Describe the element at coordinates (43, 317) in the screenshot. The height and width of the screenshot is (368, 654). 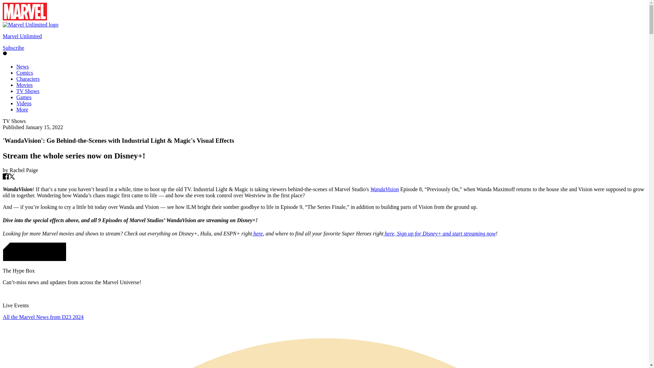
I see `All the Marvel News from D23 2024` at that location.